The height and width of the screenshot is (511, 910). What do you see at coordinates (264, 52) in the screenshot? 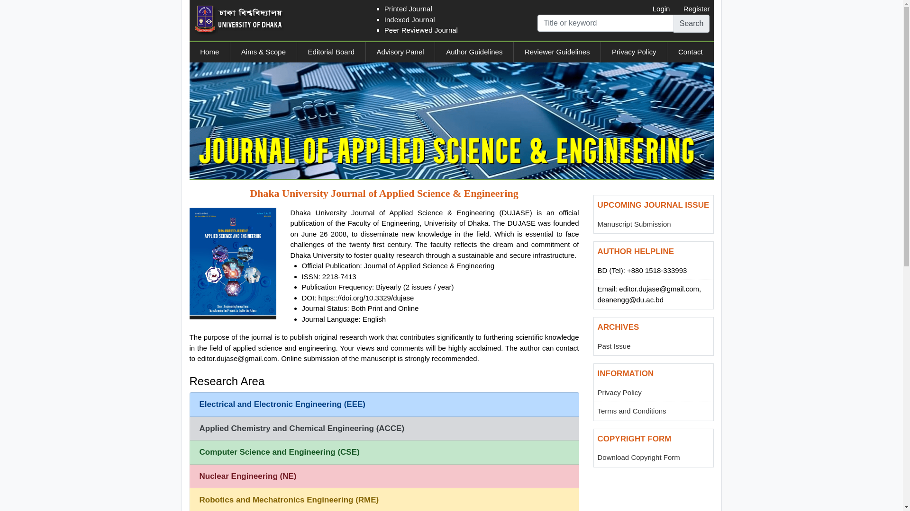
I see `Aims & Scope` at bounding box center [264, 52].